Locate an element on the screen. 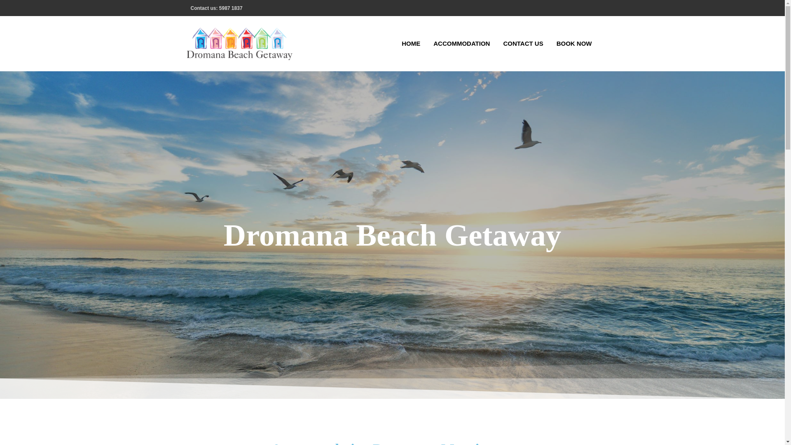  Contact us: 5987 1837 is located at coordinates (216, 8).